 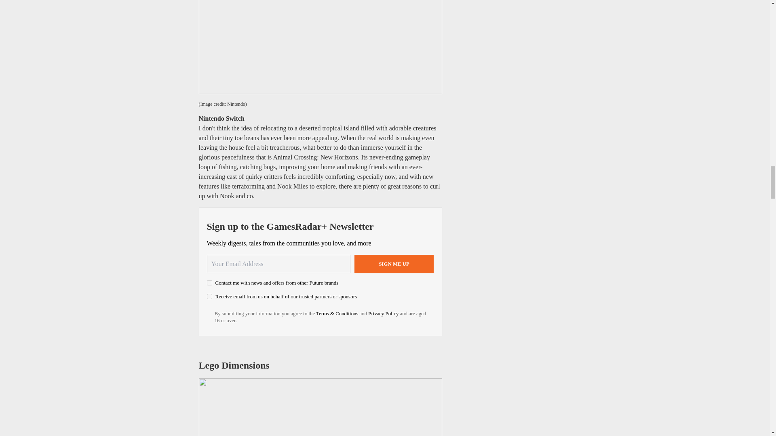 What do you see at coordinates (394, 264) in the screenshot?
I see `Sign me up` at bounding box center [394, 264].